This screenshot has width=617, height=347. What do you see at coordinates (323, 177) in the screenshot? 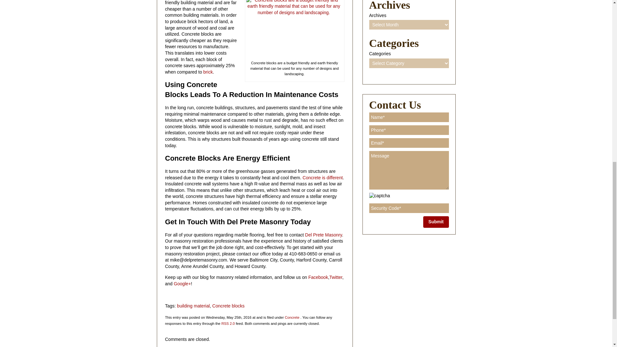
I see `Concrete is different` at bounding box center [323, 177].